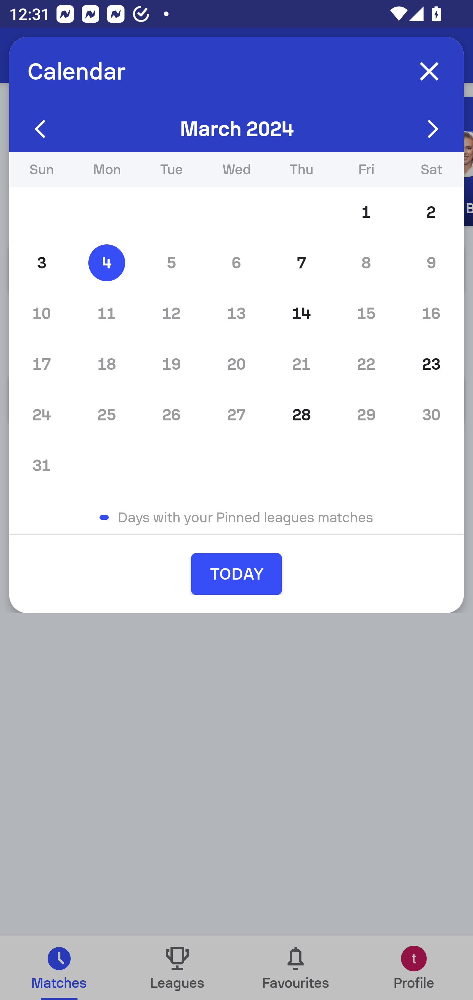 This screenshot has height=1000, width=473. Describe the element at coordinates (302, 313) in the screenshot. I see `14` at that location.